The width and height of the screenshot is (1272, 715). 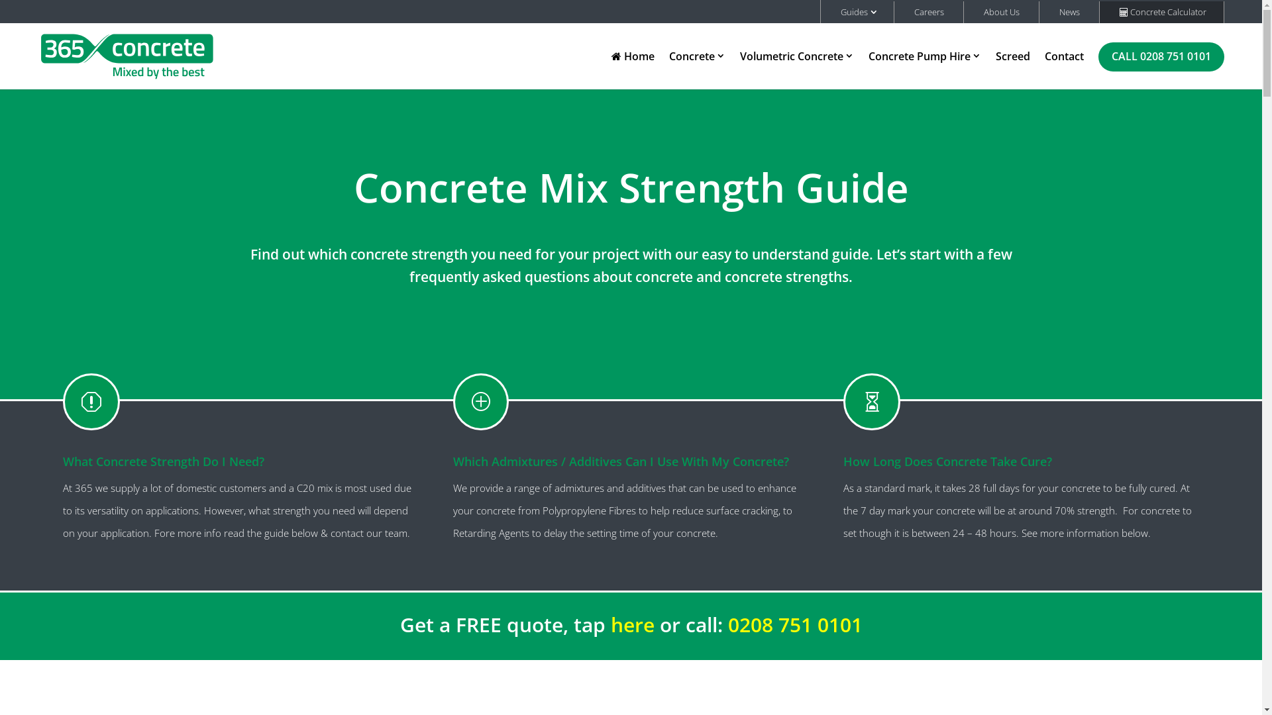 What do you see at coordinates (856, 12) in the screenshot?
I see `Guides` at bounding box center [856, 12].